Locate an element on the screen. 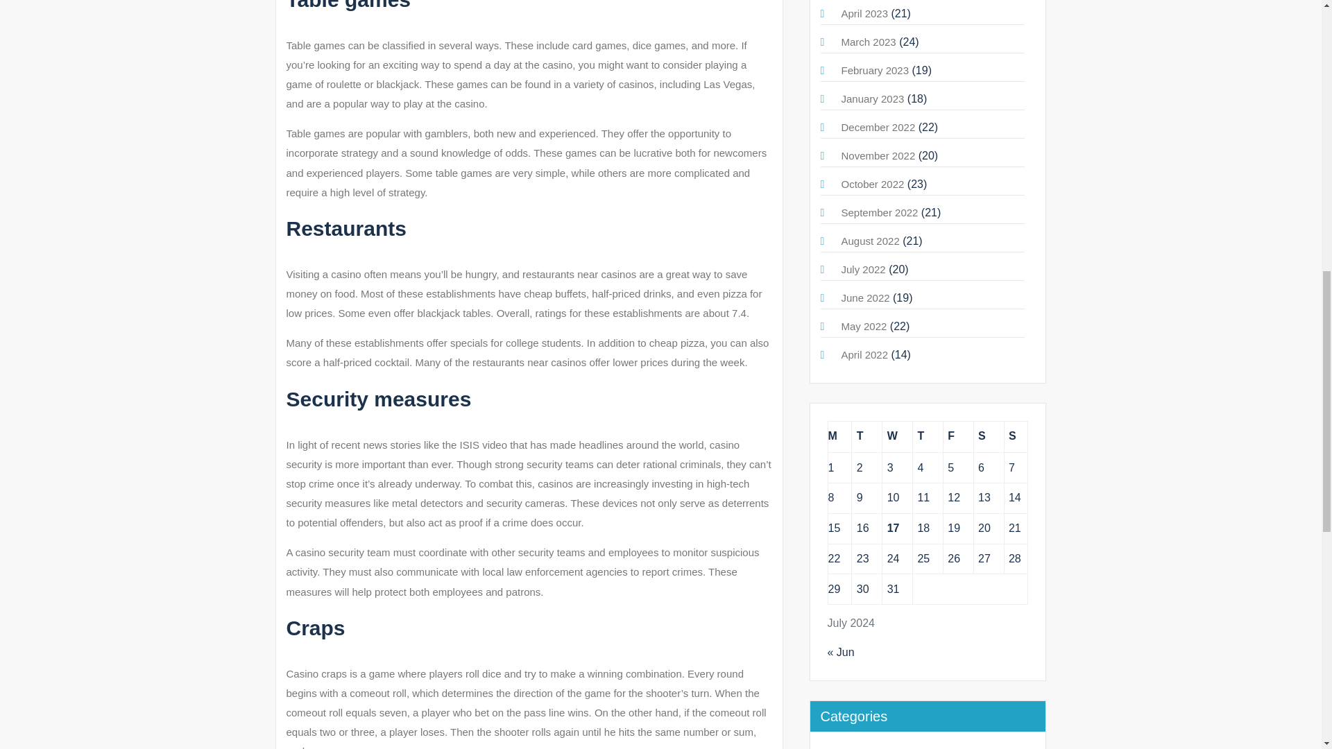 The height and width of the screenshot is (749, 1332). August 2022 is located at coordinates (870, 241).